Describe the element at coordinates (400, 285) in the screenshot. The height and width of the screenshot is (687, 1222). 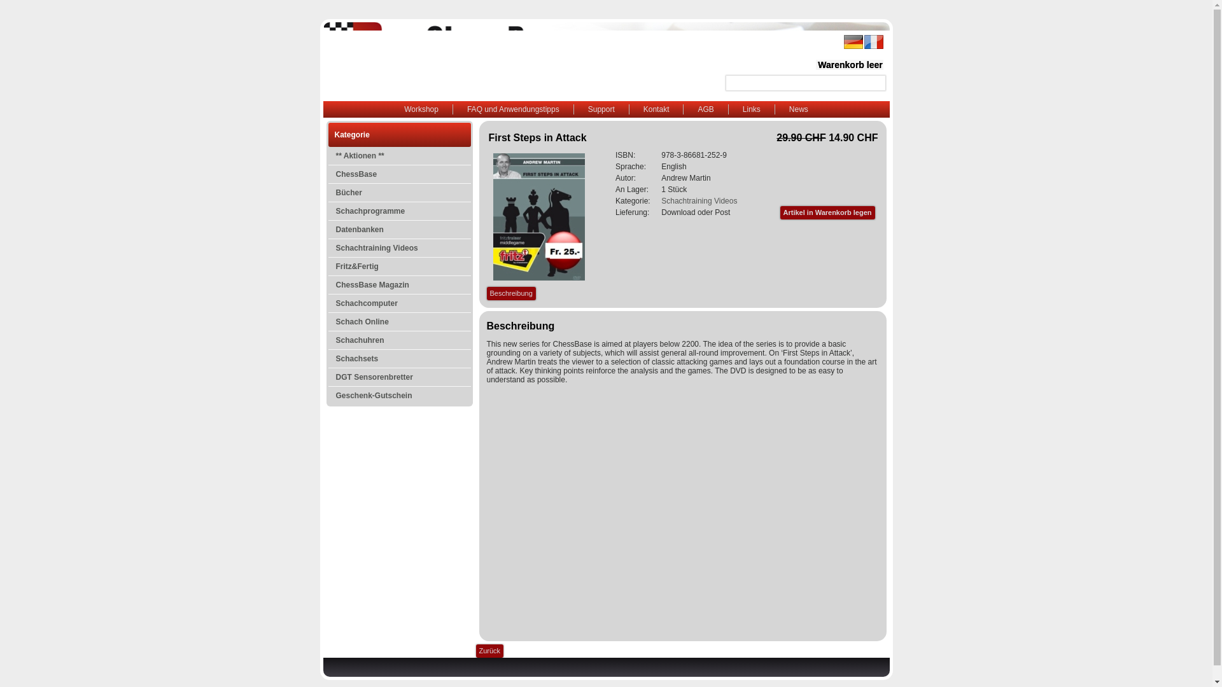
I see `ChessBase Magazin` at that location.